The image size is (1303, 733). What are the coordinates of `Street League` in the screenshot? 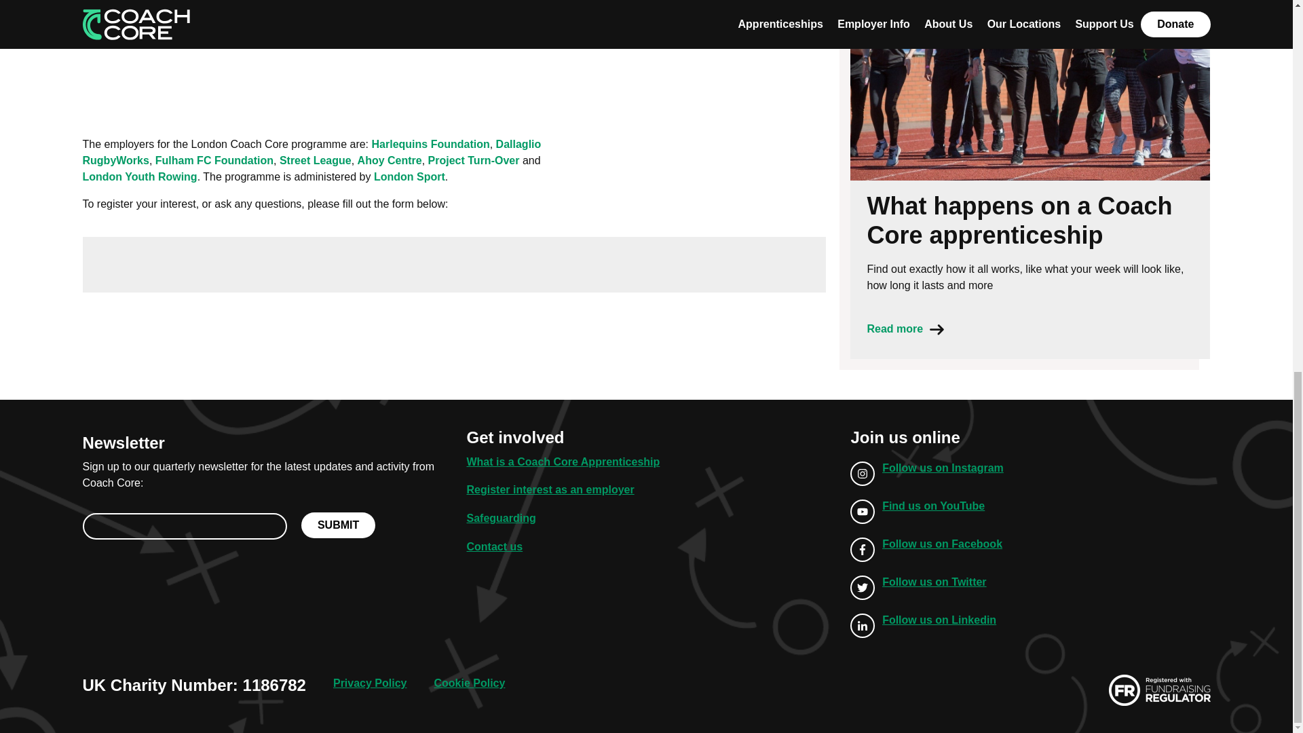 It's located at (316, 160).